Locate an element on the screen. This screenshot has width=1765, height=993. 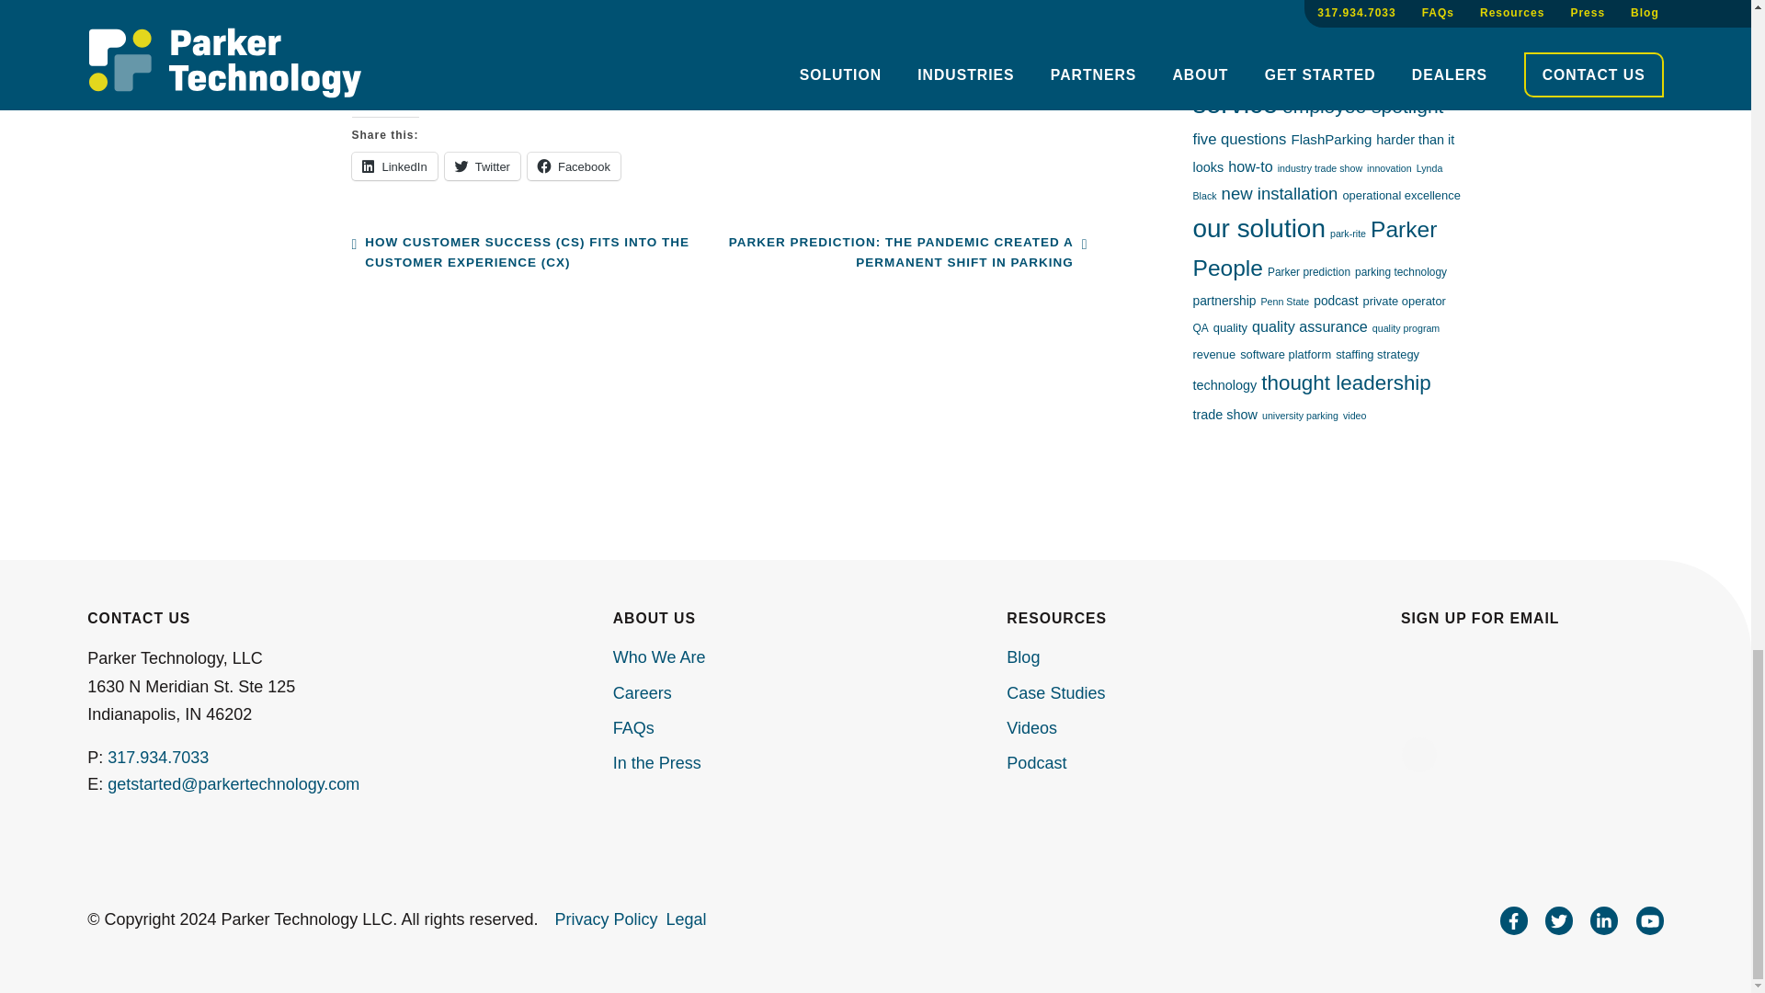
Click to share on LinkedIn is located at coordinates (393, 165).